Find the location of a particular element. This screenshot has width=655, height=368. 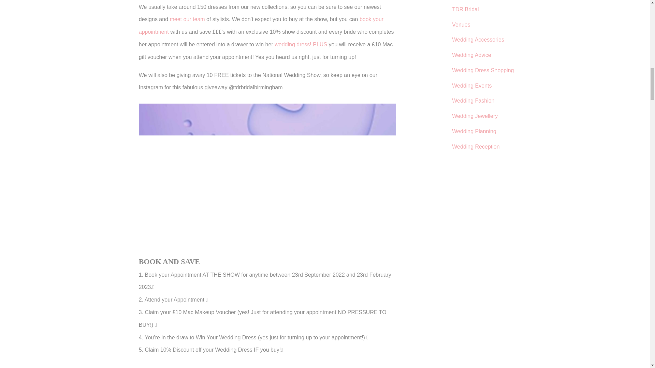

wedding dress! PLUS is located at coordinates (301, 44).